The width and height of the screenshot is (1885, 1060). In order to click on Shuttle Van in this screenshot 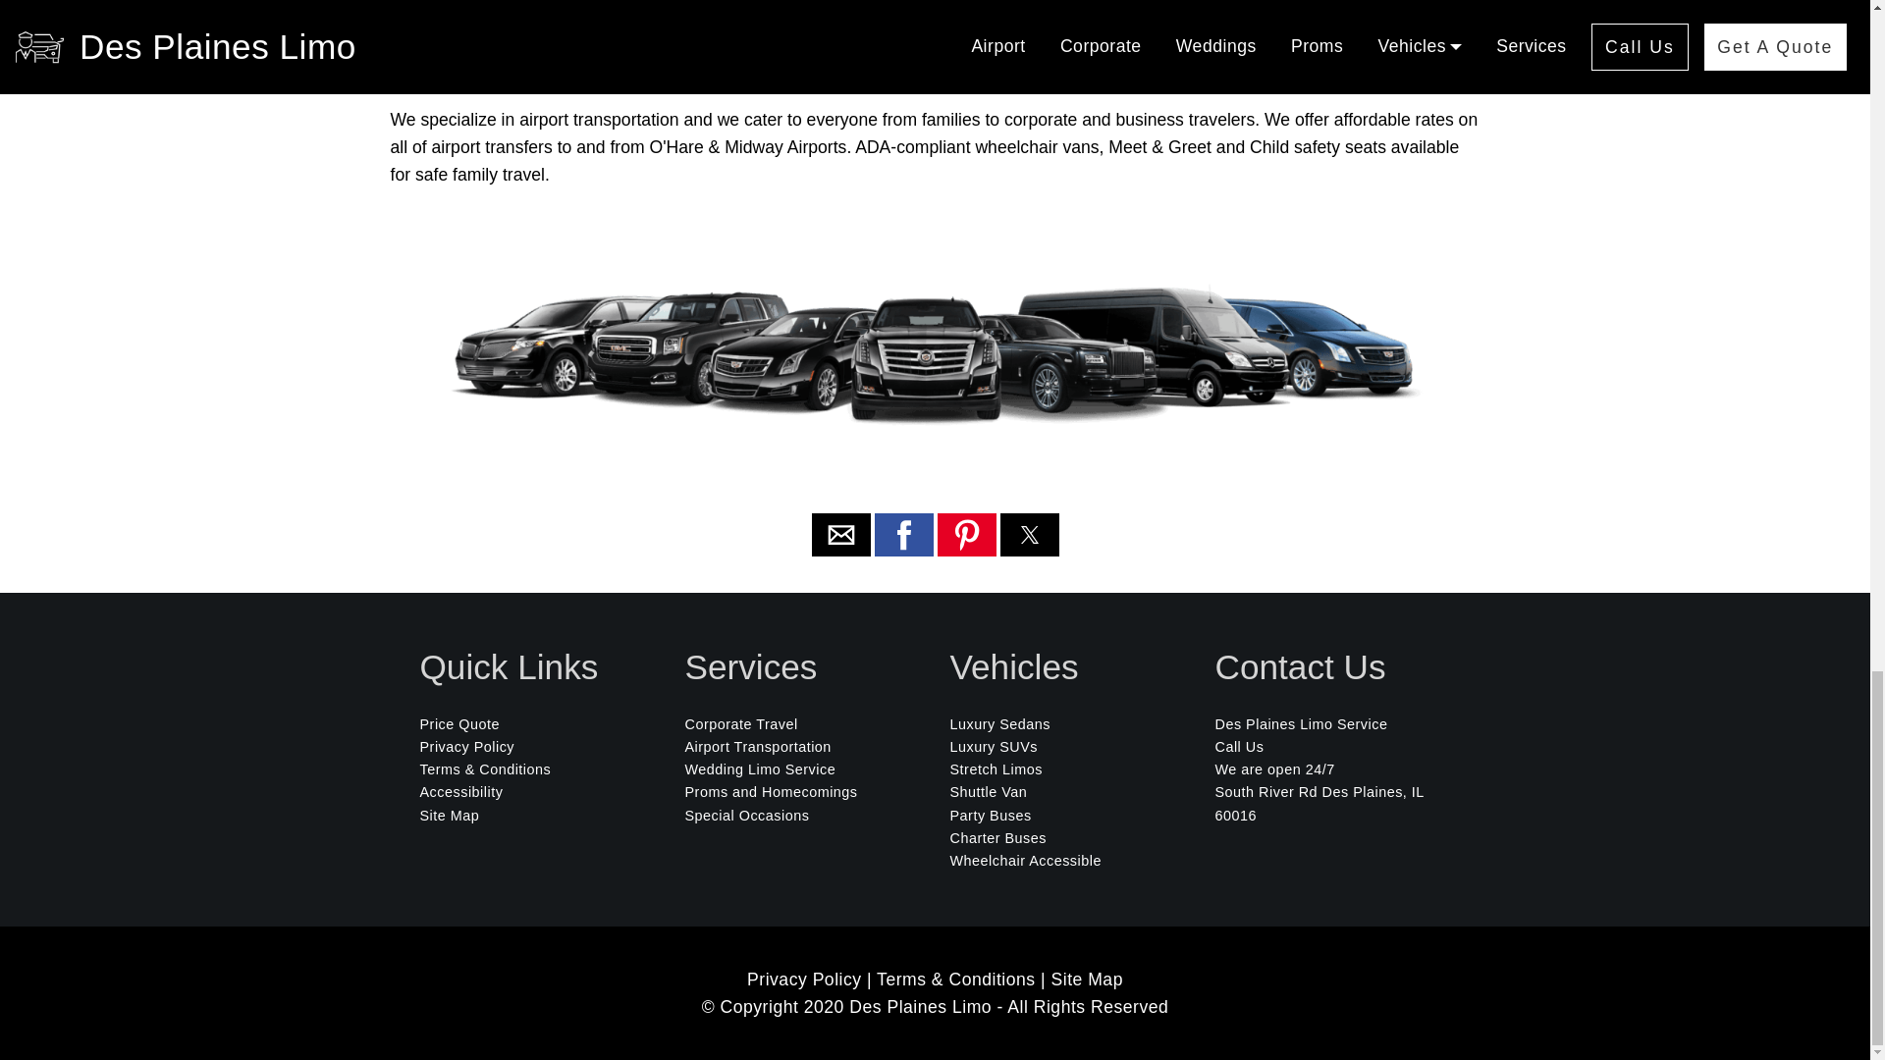, I will do `click(988, 792)`.